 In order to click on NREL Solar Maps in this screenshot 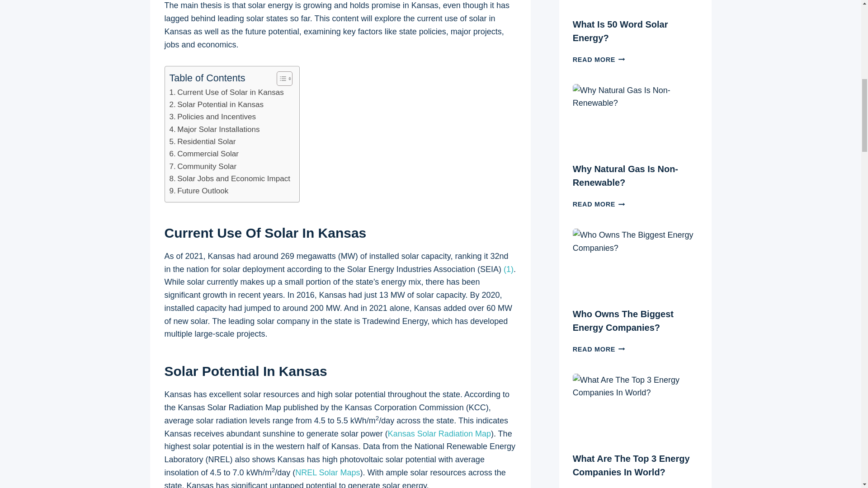, I will do `click(327, 473)`.